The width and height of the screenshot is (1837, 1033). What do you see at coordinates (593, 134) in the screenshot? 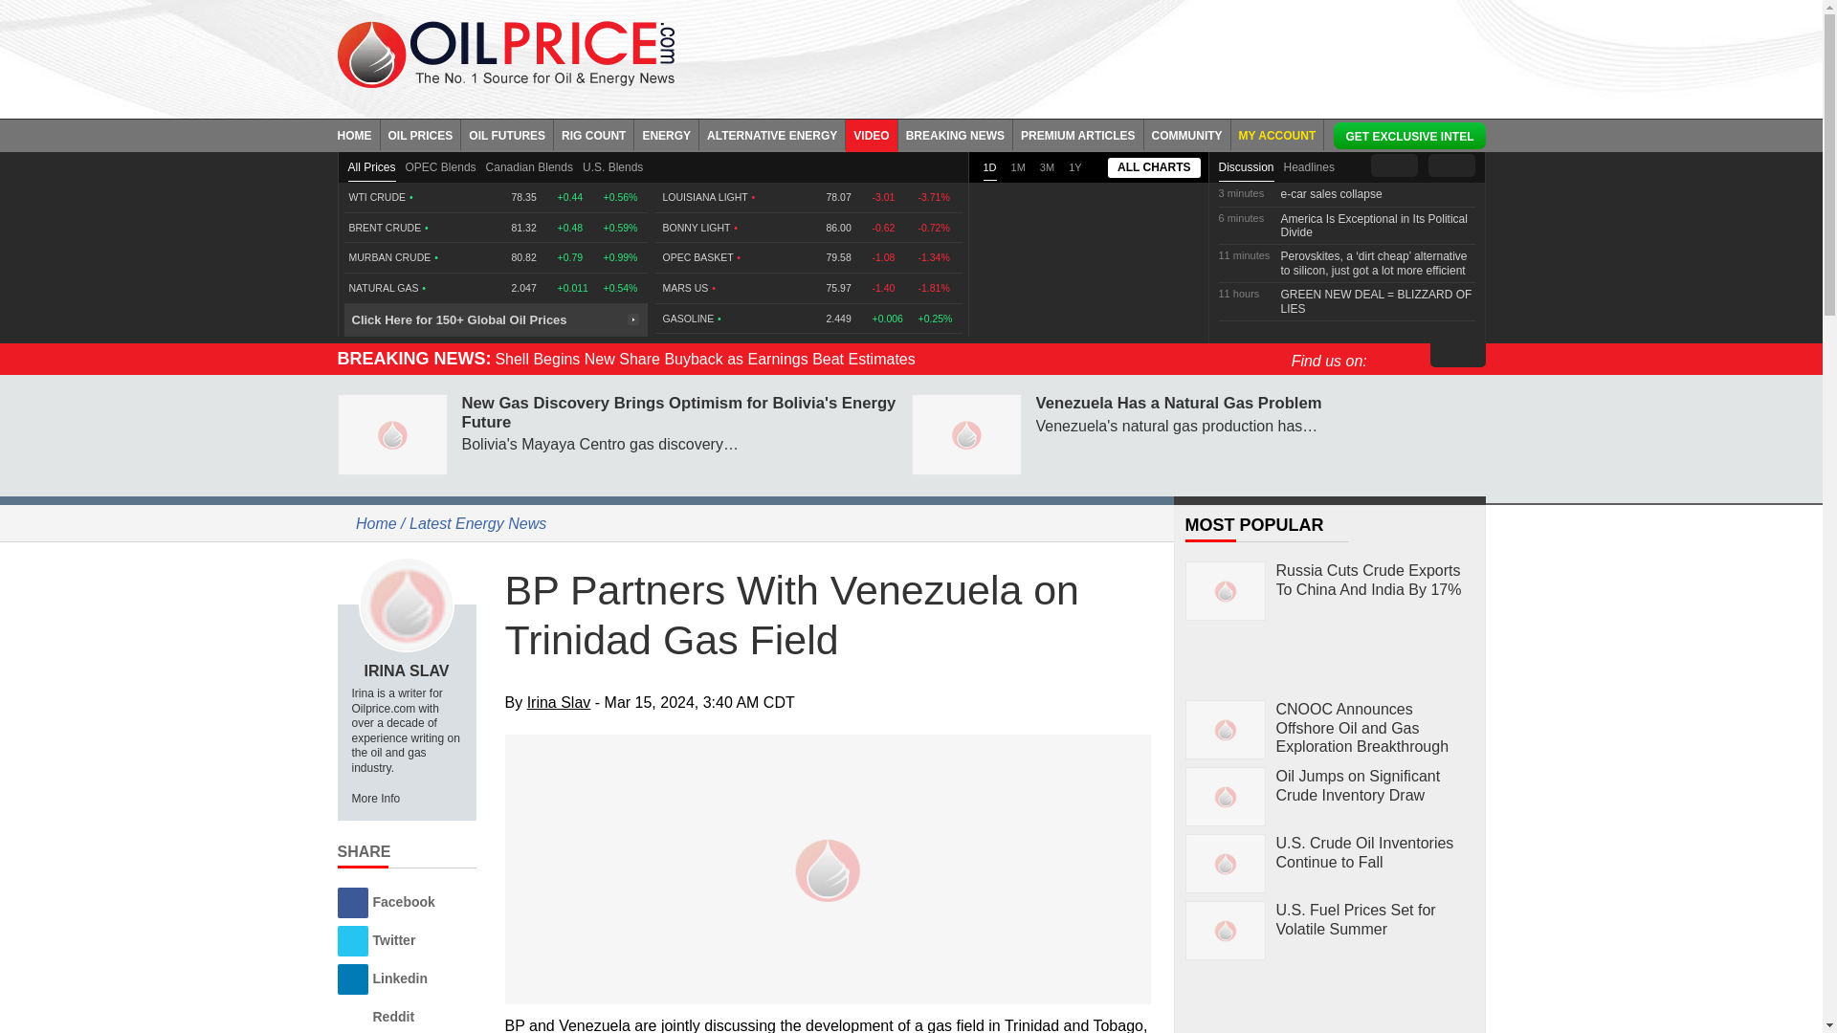
I see `RIG COUNT` at bounding box center [593, 134].